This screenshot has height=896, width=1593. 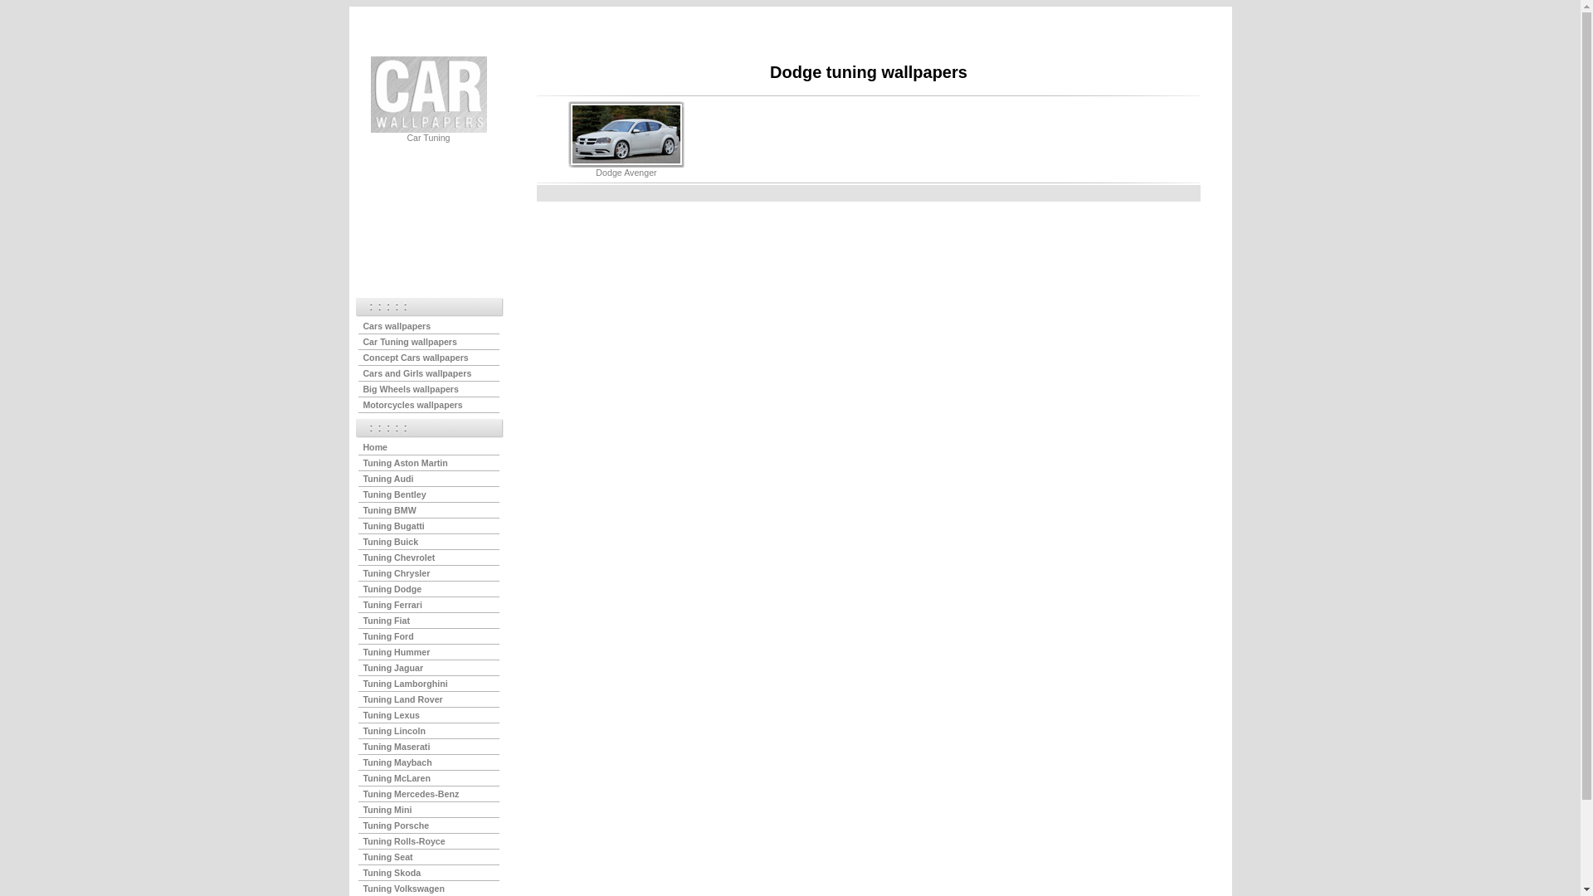 What do you see at coordinates (397, 778) in the screenshot?
I see `Tuning McLaren` at bounding box center [397, 778].